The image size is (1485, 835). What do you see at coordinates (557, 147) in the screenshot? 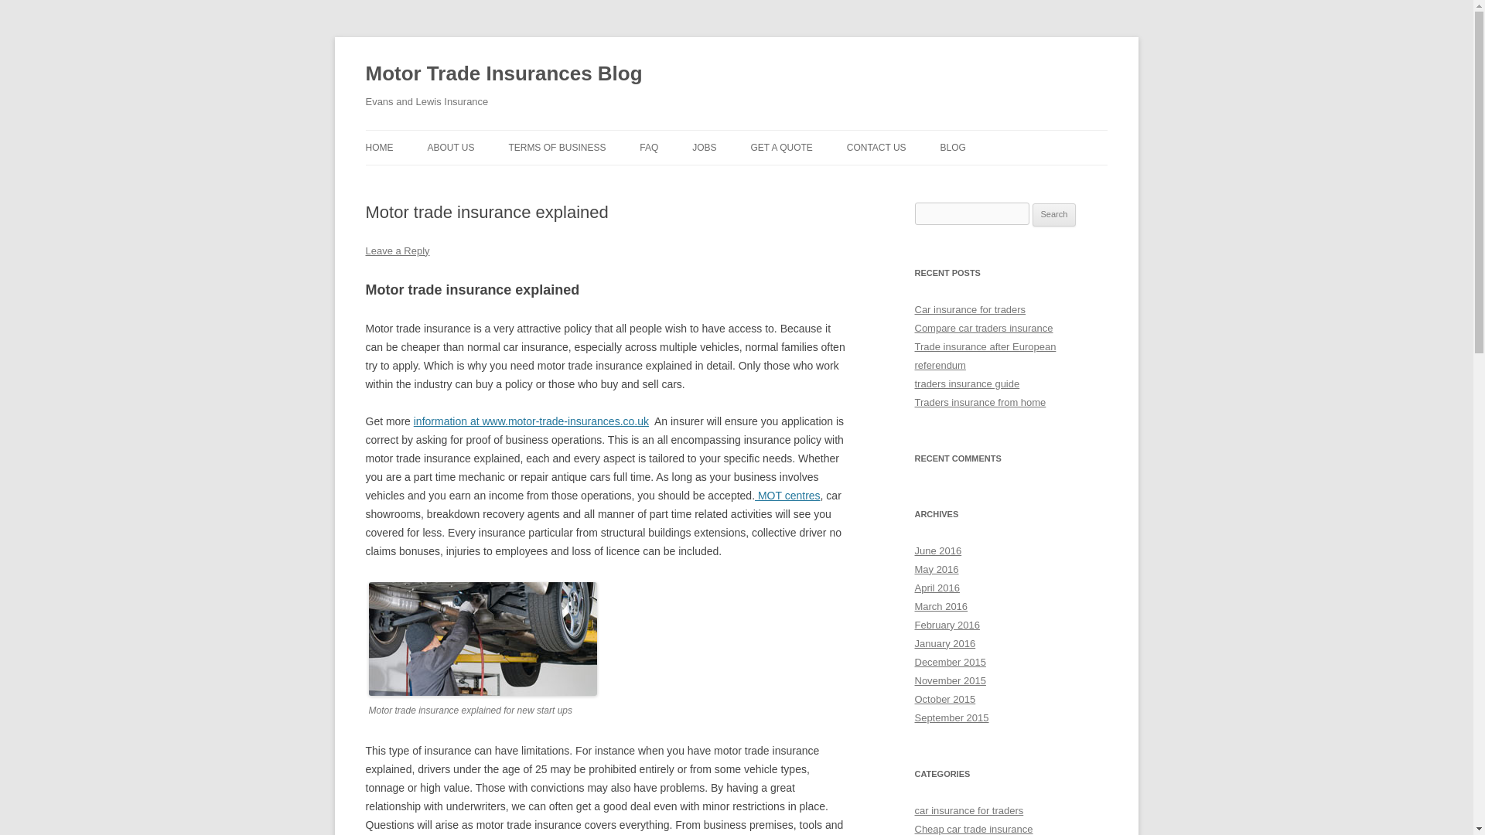
I see `TERMS OF BUSINESS` at bounding box center [557, 147].